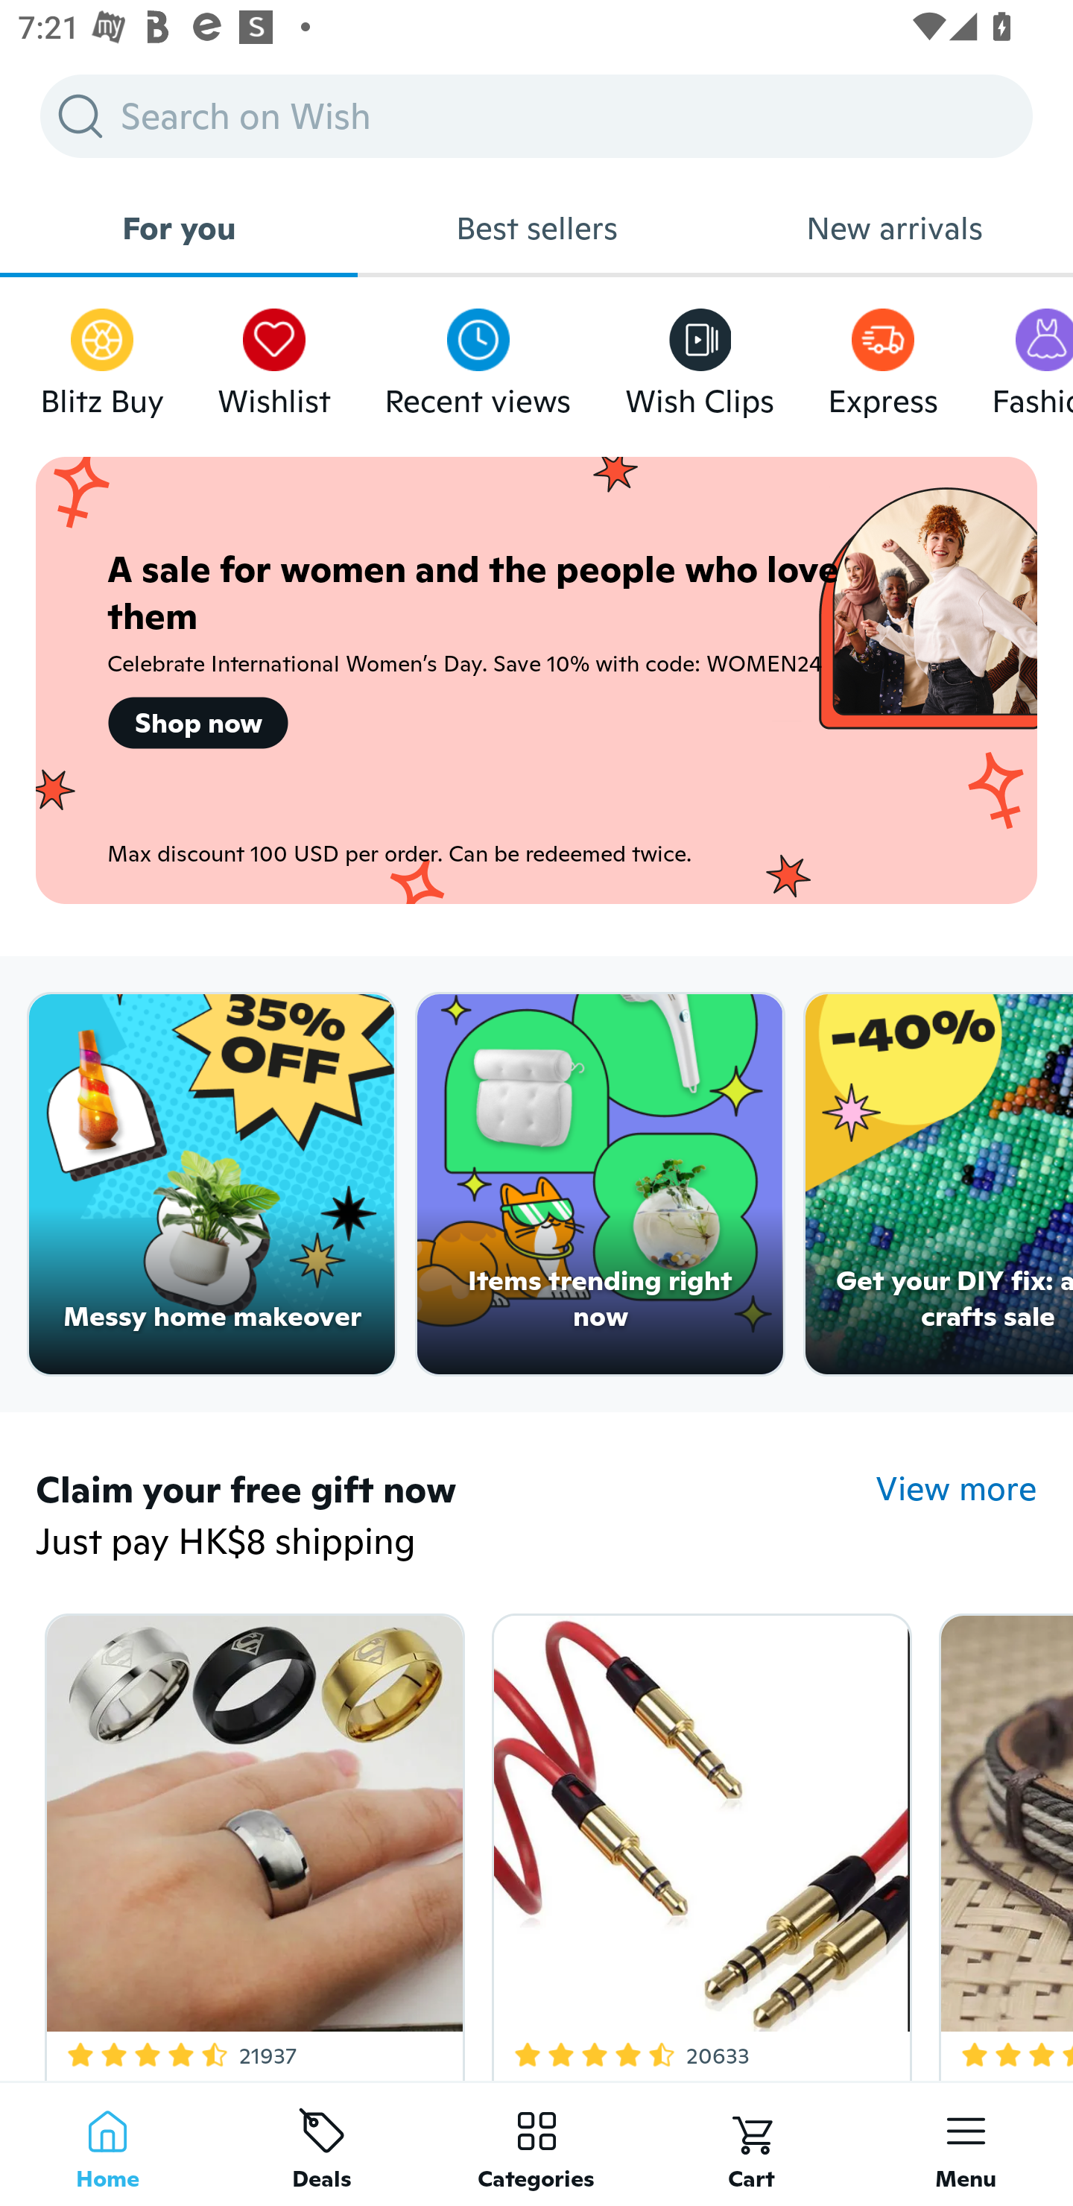 The image size is (1073, 2206). I want to click on Search on Wish, so click(536, 116).